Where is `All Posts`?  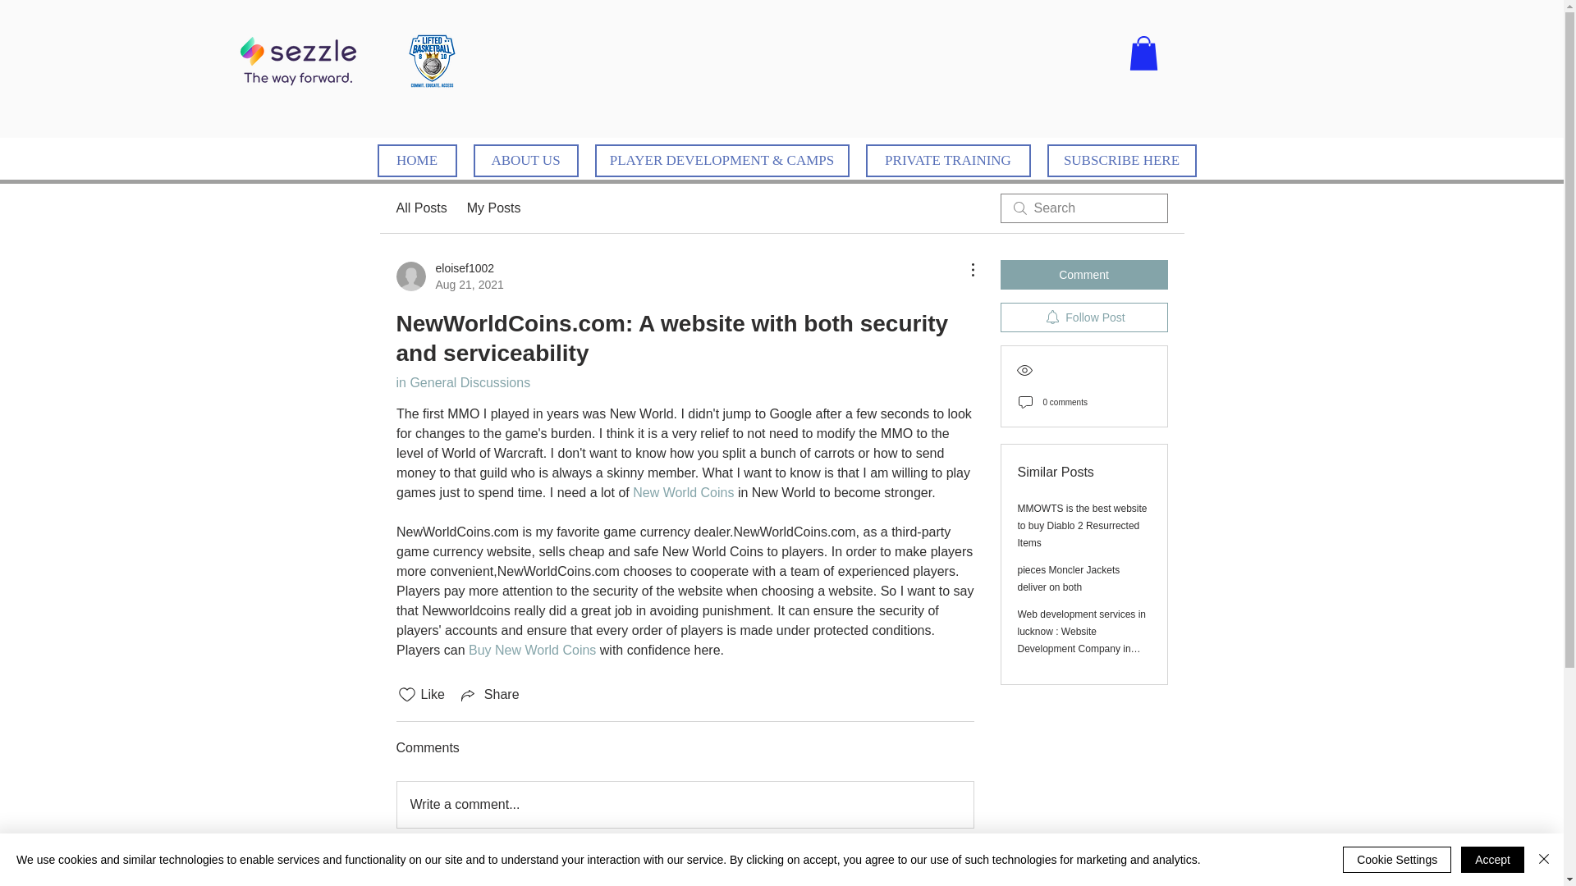 All Posts is located at coordinates (420, 208).